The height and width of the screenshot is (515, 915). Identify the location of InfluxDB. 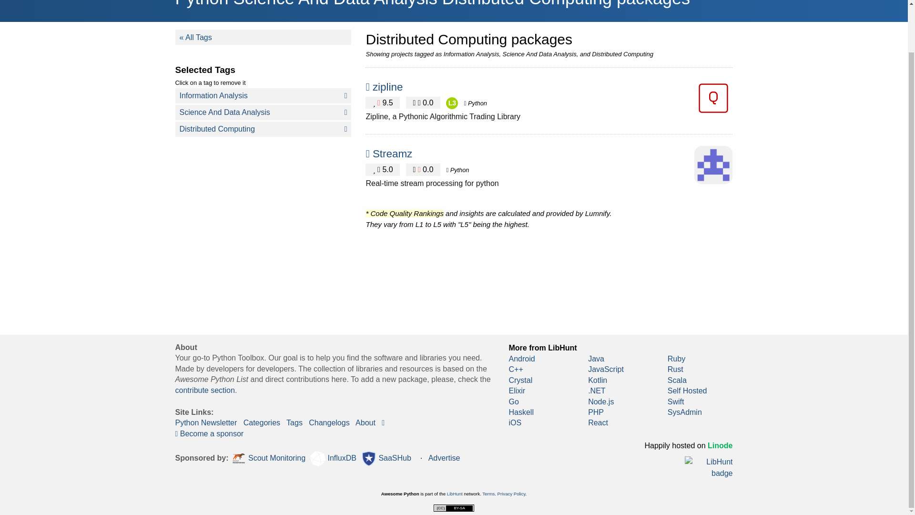
(333, 459).